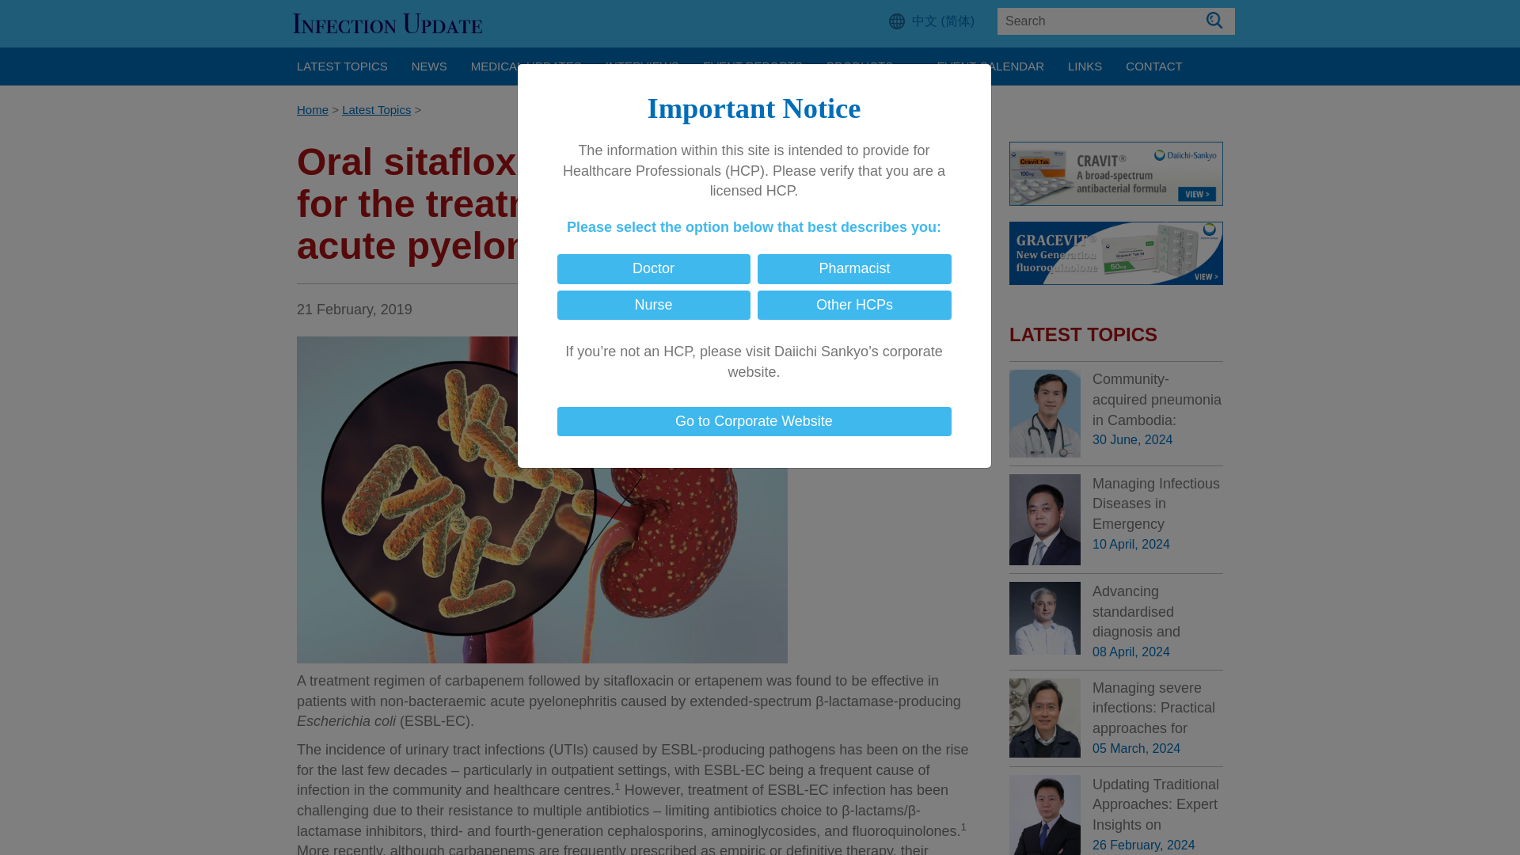 This screenshot has height=855, width=1520. Describe the element at coordinates (429, 66) in the screenshot. I see `NEWS` at that location.